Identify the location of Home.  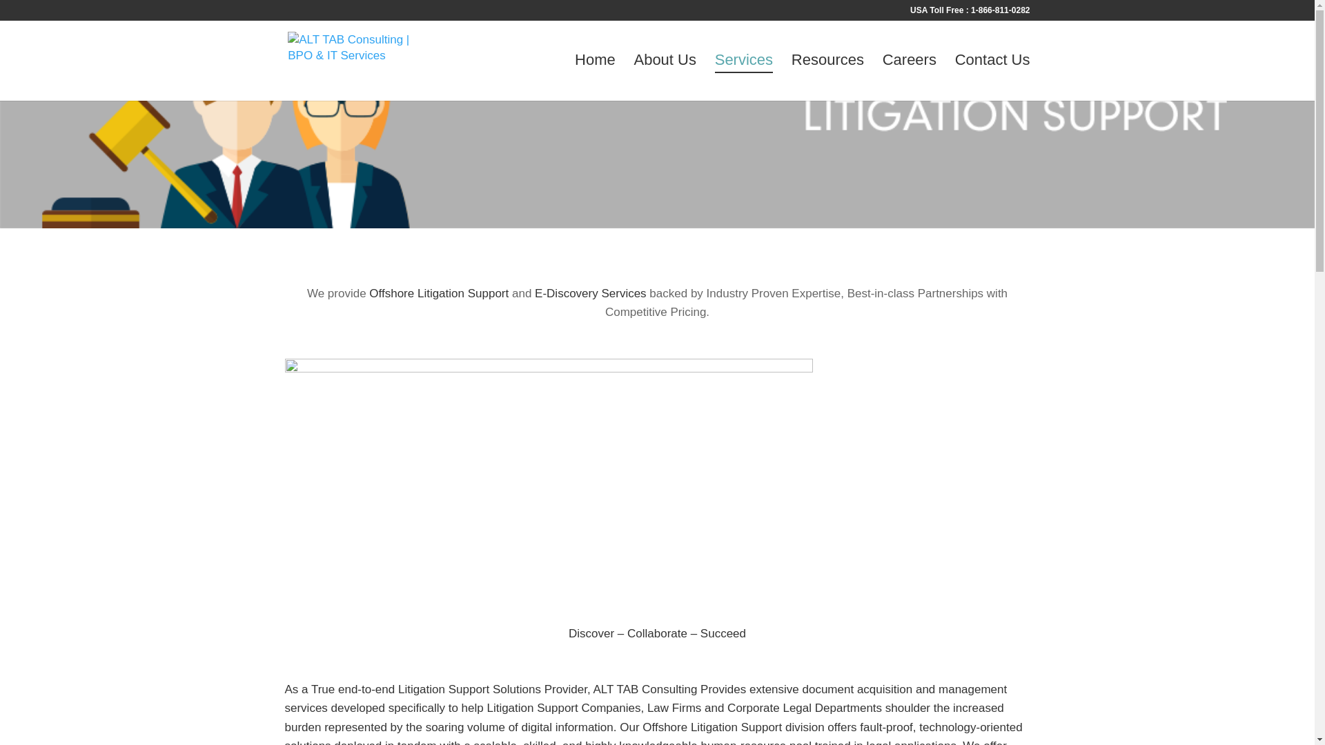
(595, 63).